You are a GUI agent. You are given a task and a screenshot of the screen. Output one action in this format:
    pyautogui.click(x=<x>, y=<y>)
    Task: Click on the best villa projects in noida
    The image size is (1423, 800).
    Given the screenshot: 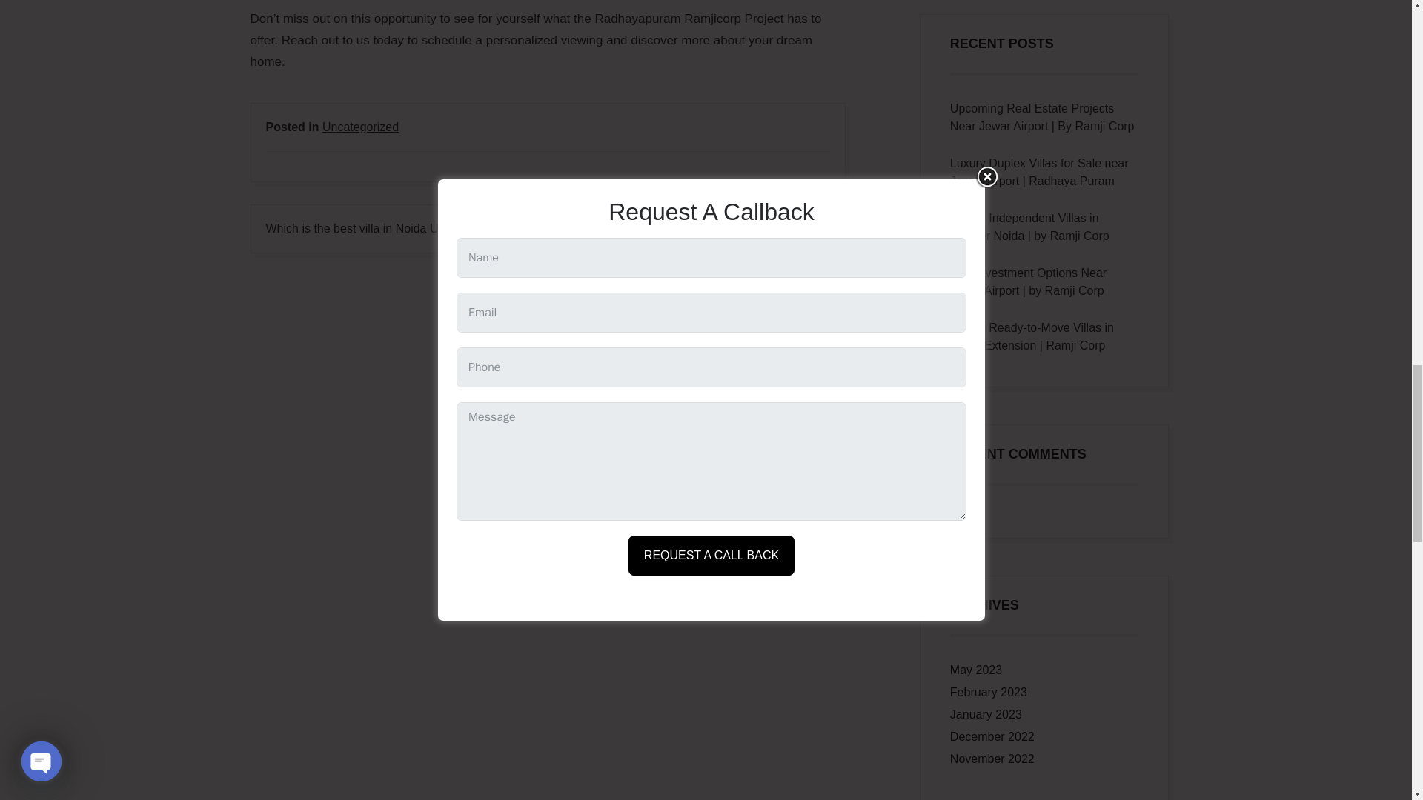 What is the action you would take?
    pyautogui.click(x=762, y=228)
    